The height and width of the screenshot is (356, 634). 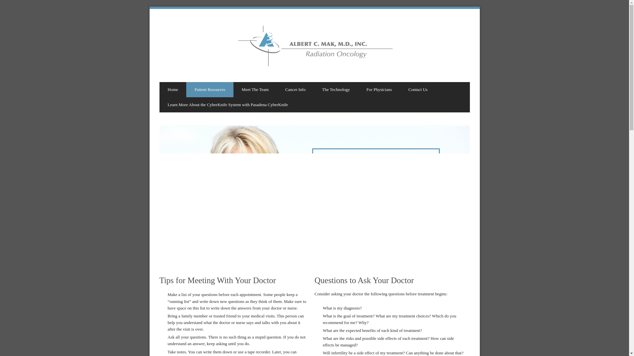 What do you see at coordinates (255, 90) in the screenshot?
I see `Meet The Team` at bounding box center [255, 90].